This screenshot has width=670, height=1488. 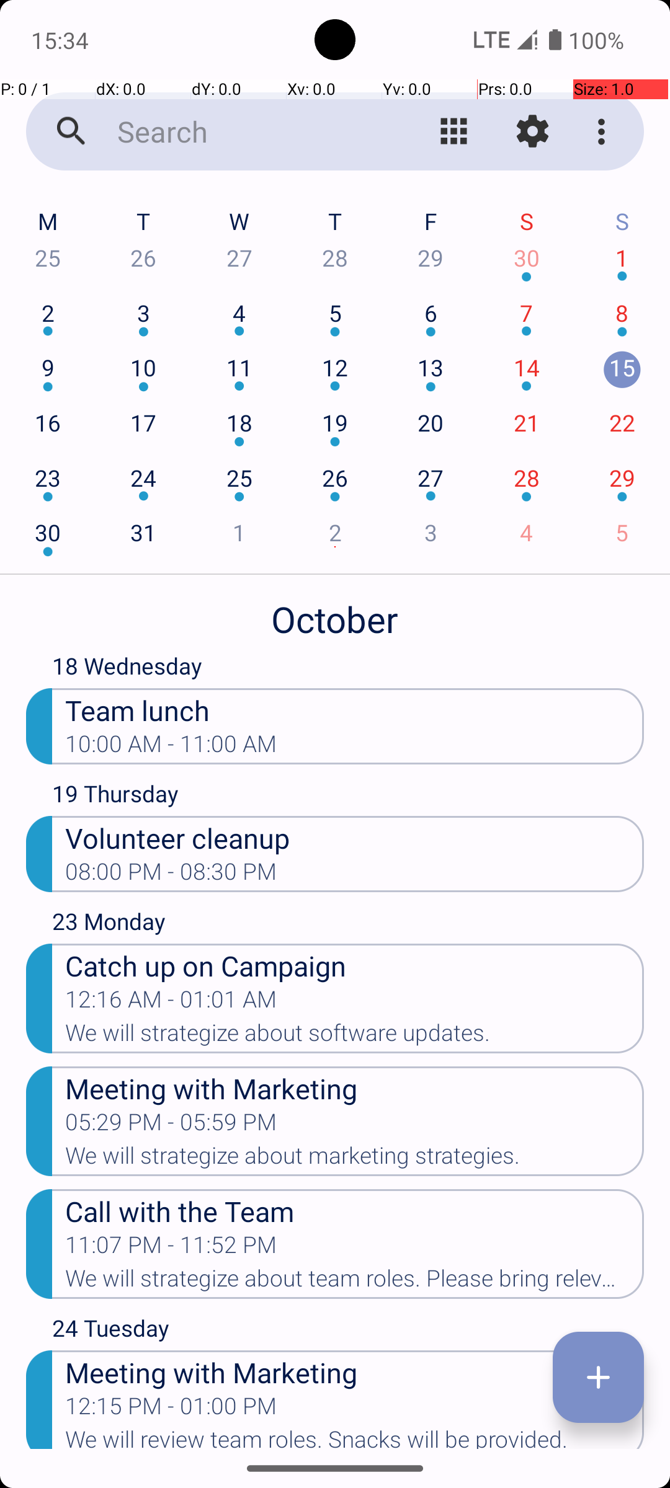 What do you see at coordinates (171, 1249) in the screenshot?
I see `11:07 PM - 11:52 PM` at bounding box center [171, 1249].